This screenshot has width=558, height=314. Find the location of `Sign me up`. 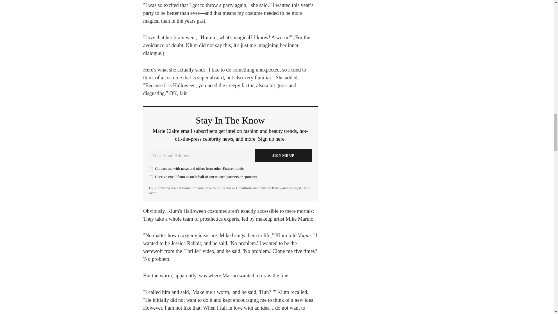

Sign me up is located at coordinates (283, 155).